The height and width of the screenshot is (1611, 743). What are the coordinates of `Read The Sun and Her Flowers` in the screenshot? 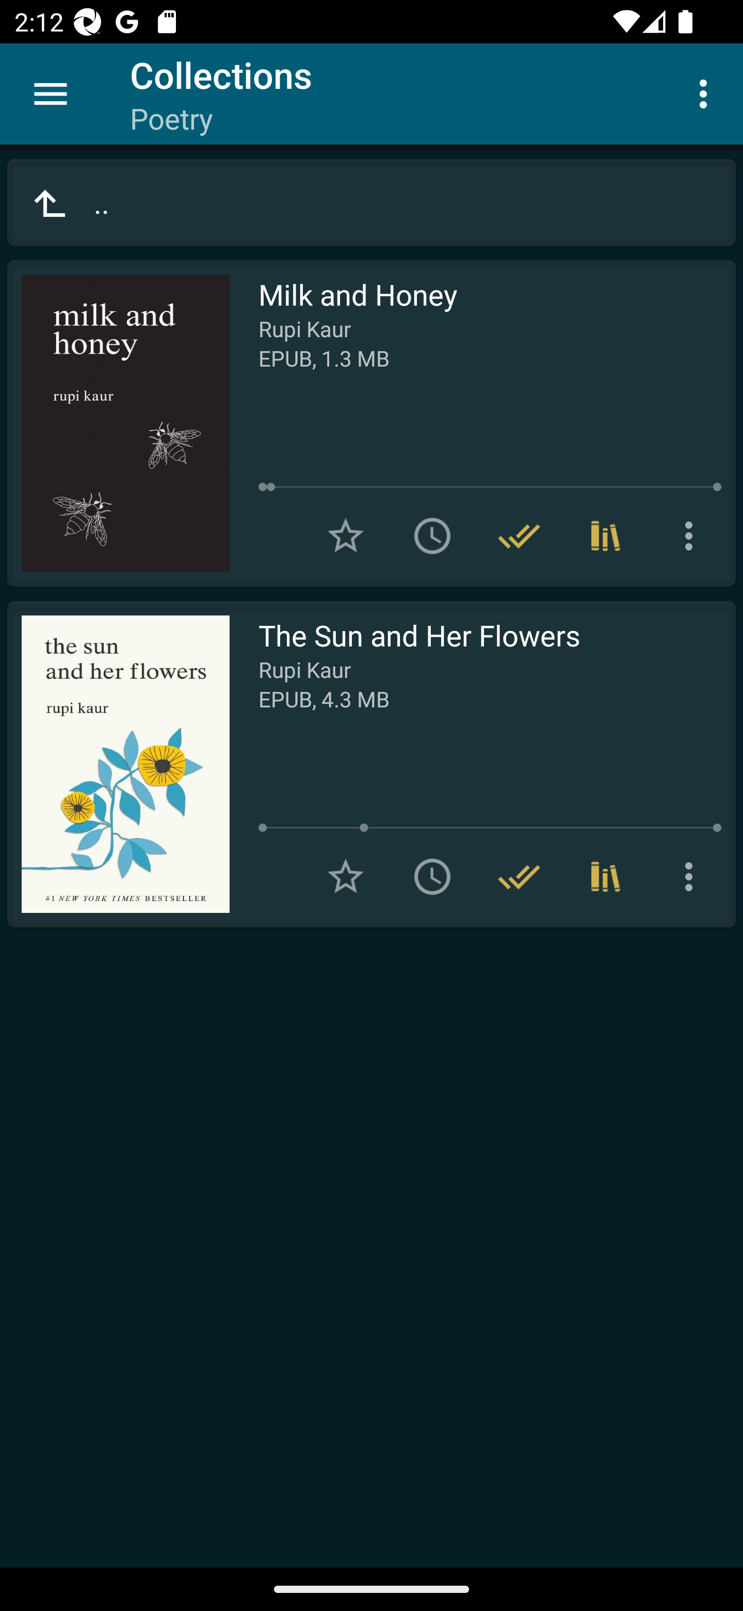 It's located at (118, 764).